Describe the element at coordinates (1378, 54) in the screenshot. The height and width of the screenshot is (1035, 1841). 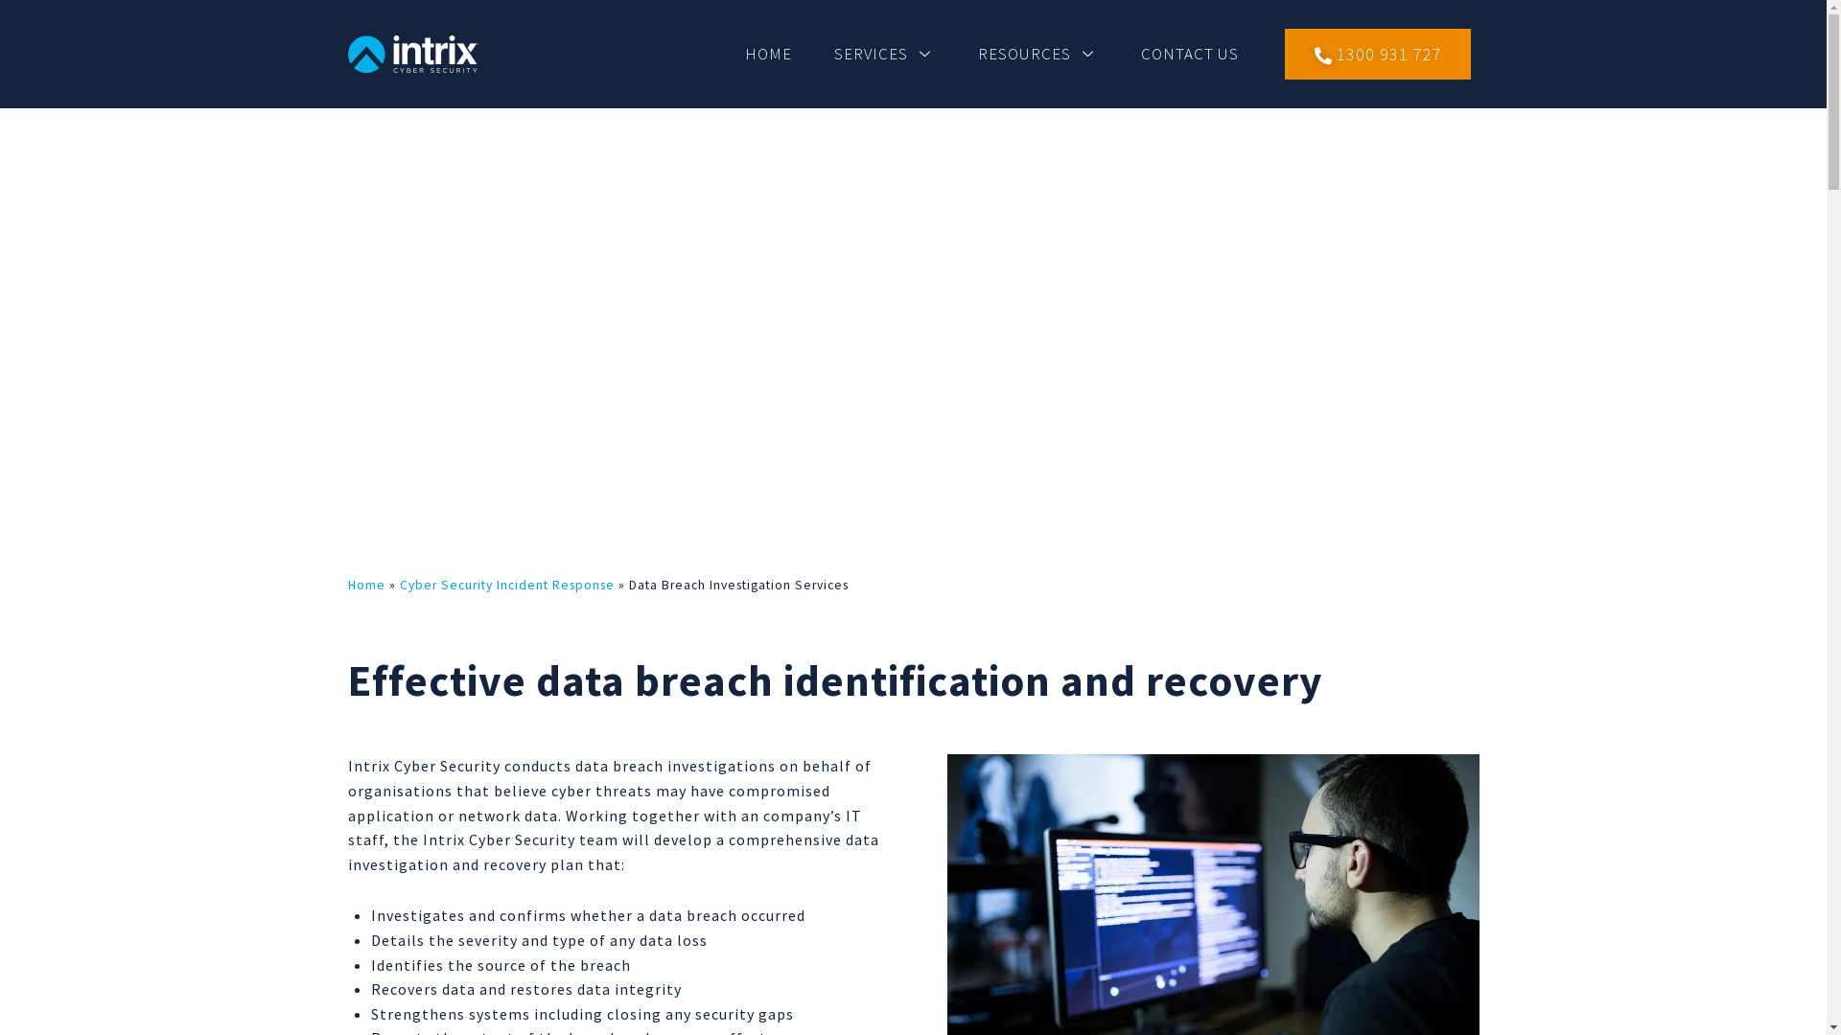
I see `1300 931 727` at that location.